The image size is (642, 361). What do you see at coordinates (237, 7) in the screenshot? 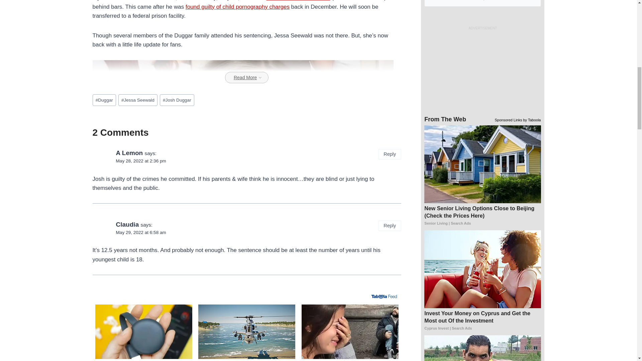
I see `found guilty of child pornography charges` at bounding box center [237, 7].